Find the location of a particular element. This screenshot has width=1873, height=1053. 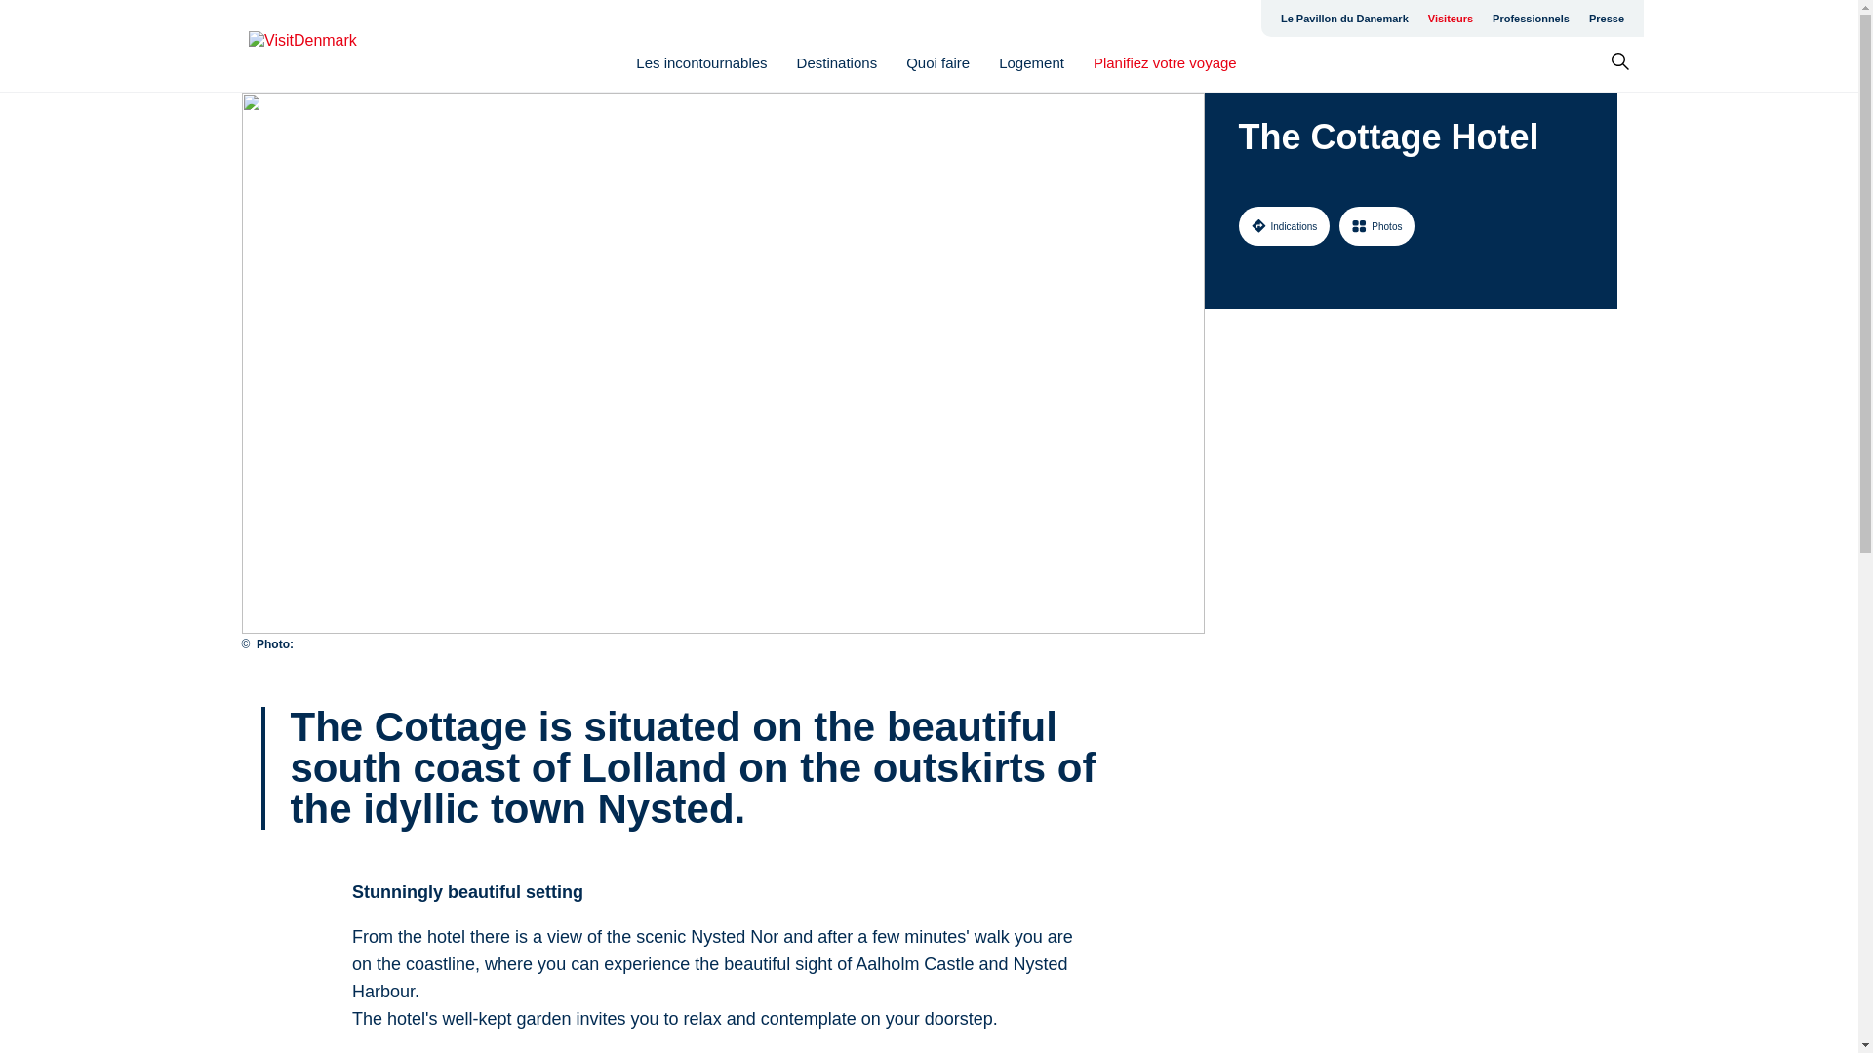

Quoi faire is located at coordinates (938, 62).